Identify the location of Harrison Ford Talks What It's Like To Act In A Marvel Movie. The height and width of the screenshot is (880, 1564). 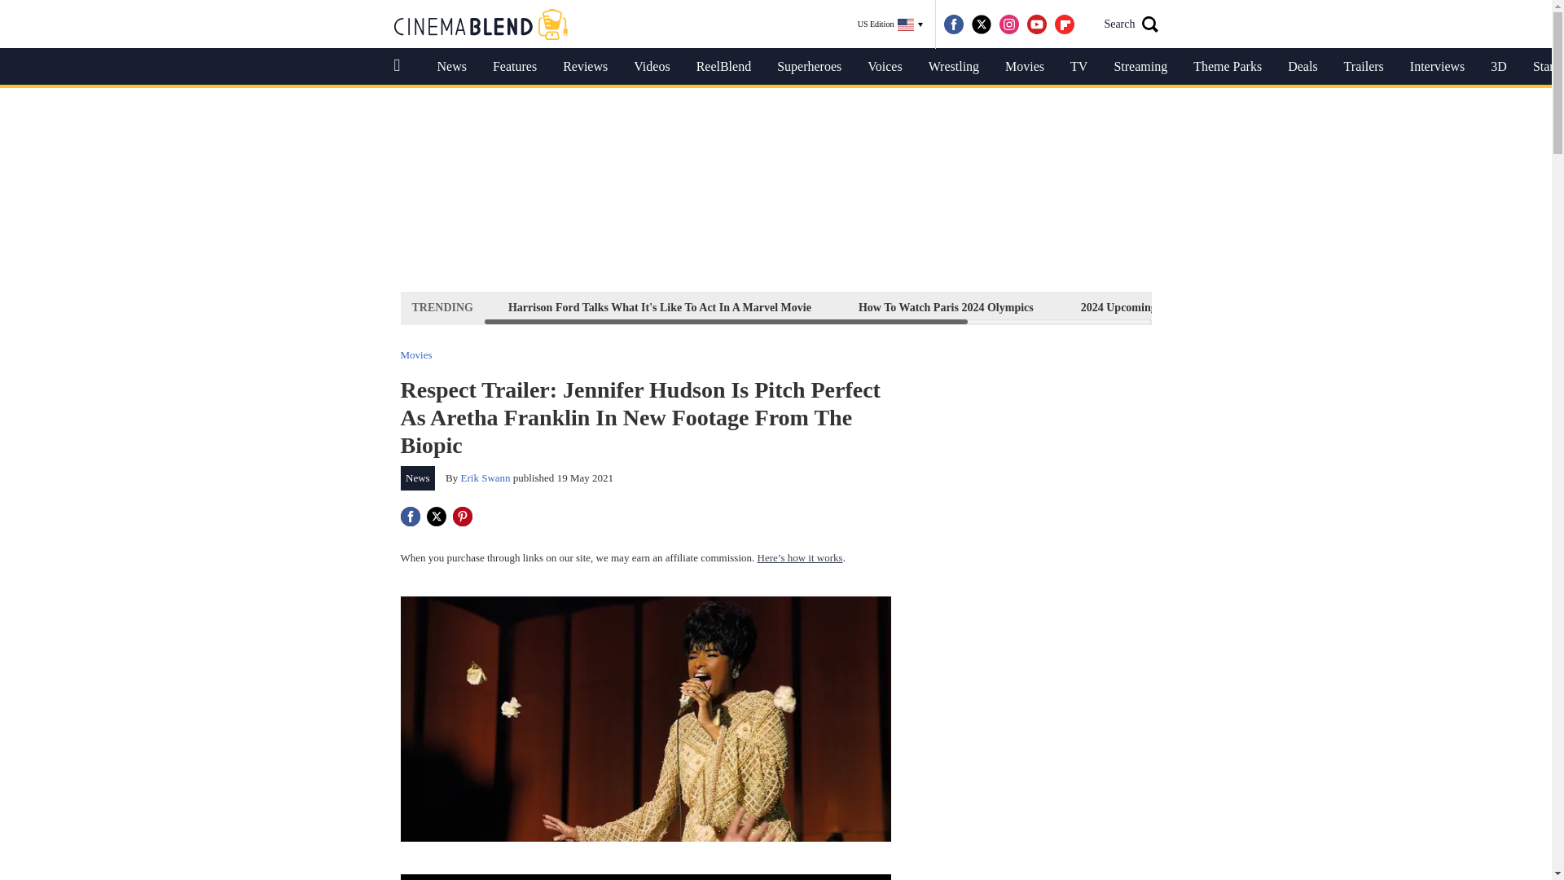
(659, 307).